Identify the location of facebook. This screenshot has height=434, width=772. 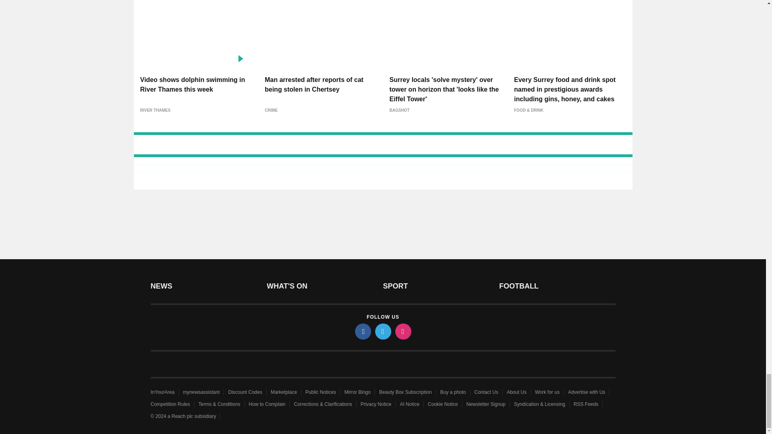
(362, 331).